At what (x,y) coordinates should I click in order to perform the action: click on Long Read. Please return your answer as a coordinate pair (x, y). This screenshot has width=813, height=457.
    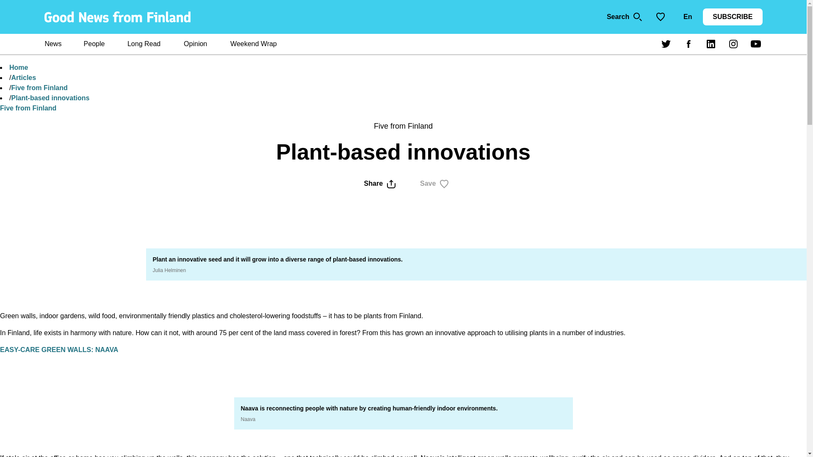
    Looking at the image, I should click on (144, 44).